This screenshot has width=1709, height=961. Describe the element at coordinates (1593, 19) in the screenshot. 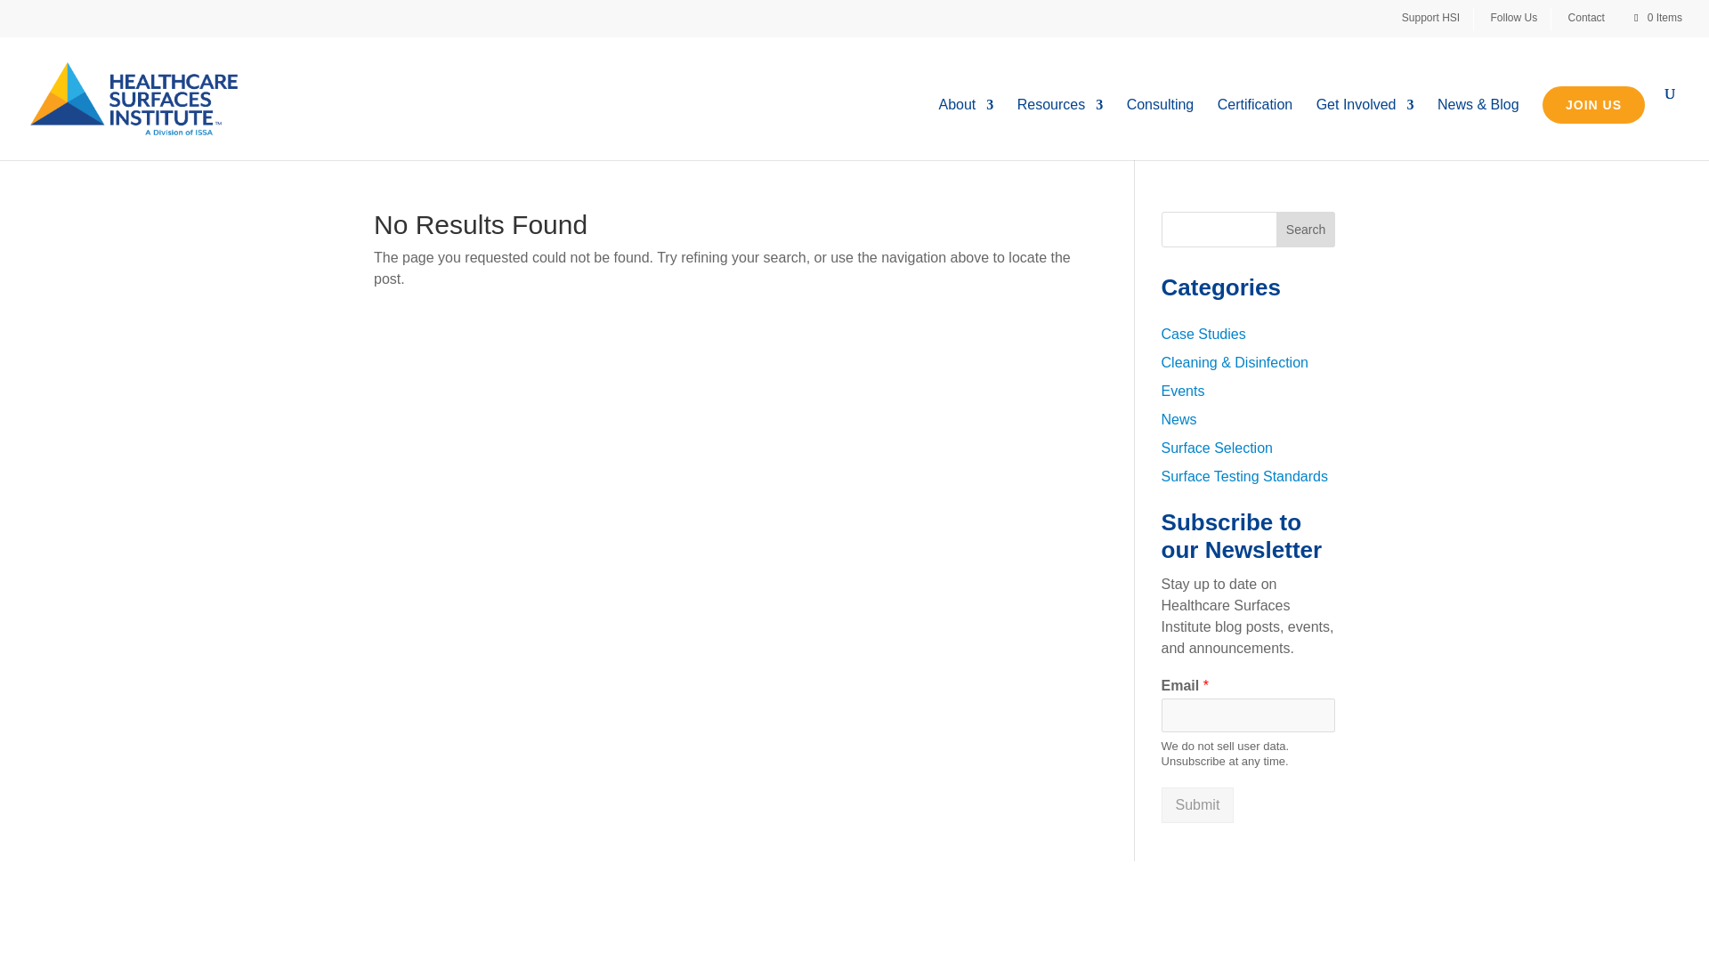

I see `Contact` at that location.